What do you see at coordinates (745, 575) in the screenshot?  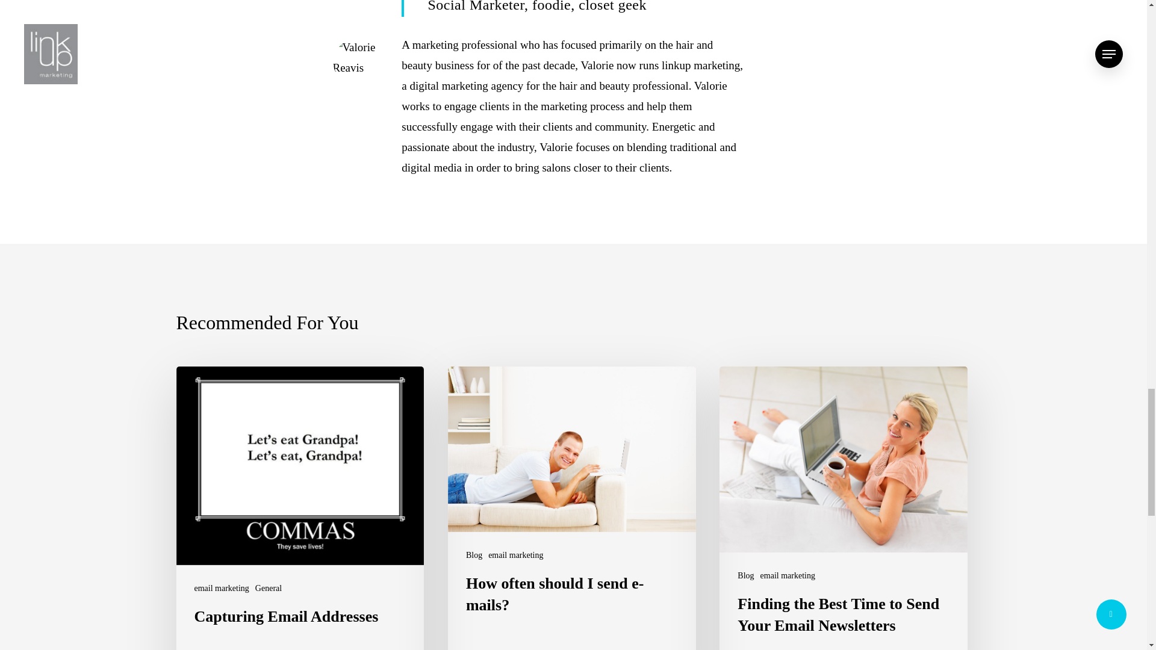 I see `Blog` at bounding box center [745, 575].